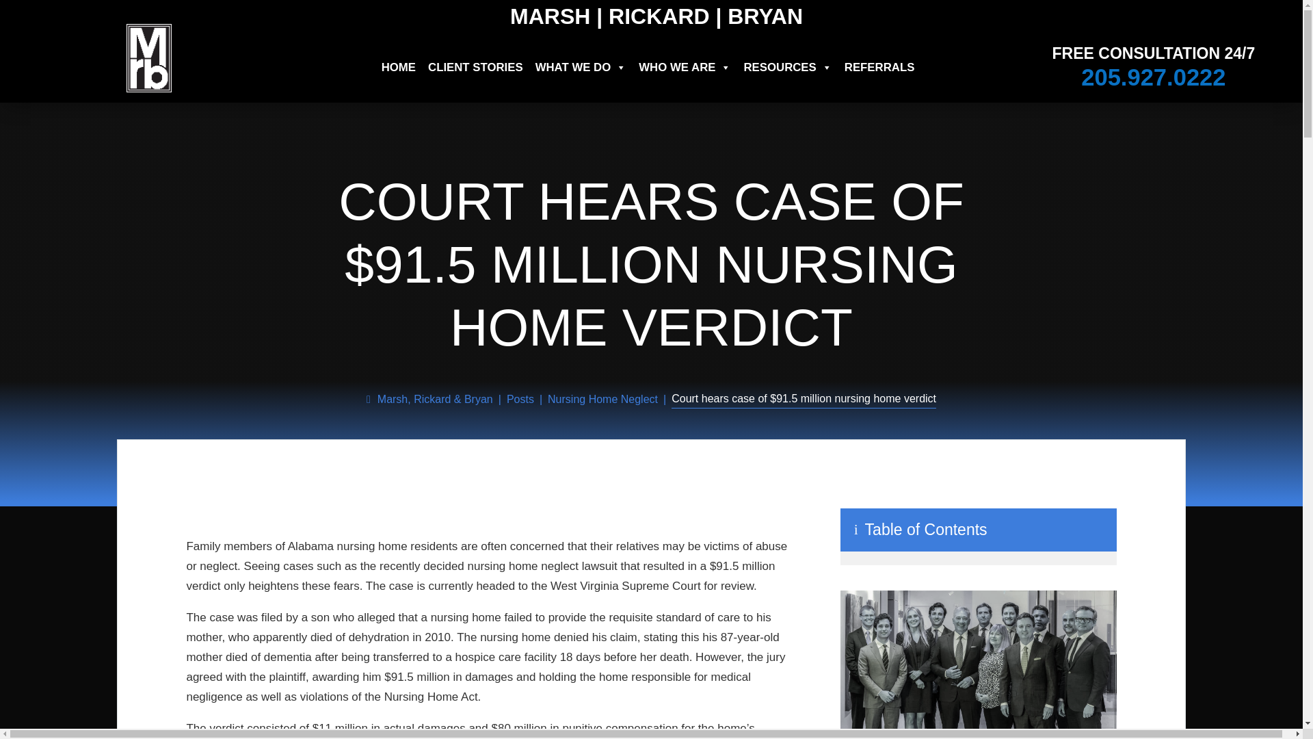 The width and height of the screenshot is (1313, 739). I want to click on CLIENT STORIES, so click(476, 67).